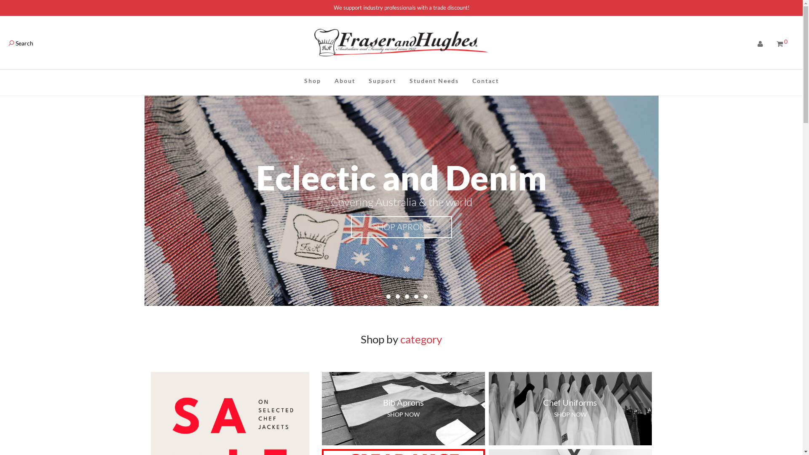 This screenshot has width=809, height=455. What do you see at coordinates (416, 297) in the screenshot?
I see `5` at bounding box center [416, 297].